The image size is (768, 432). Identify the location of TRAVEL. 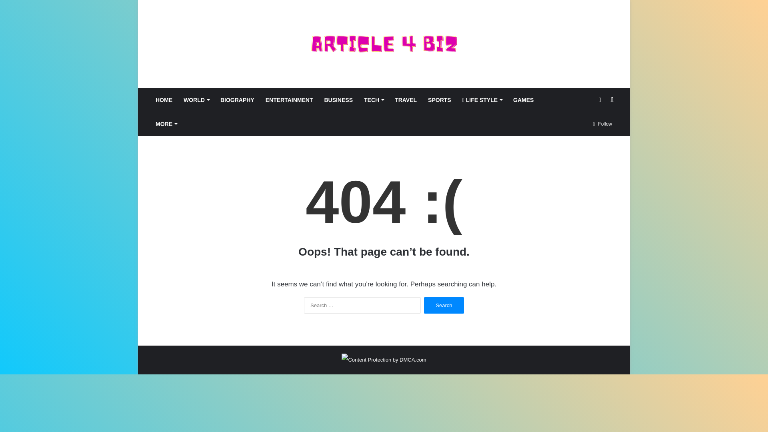
(406, 100).